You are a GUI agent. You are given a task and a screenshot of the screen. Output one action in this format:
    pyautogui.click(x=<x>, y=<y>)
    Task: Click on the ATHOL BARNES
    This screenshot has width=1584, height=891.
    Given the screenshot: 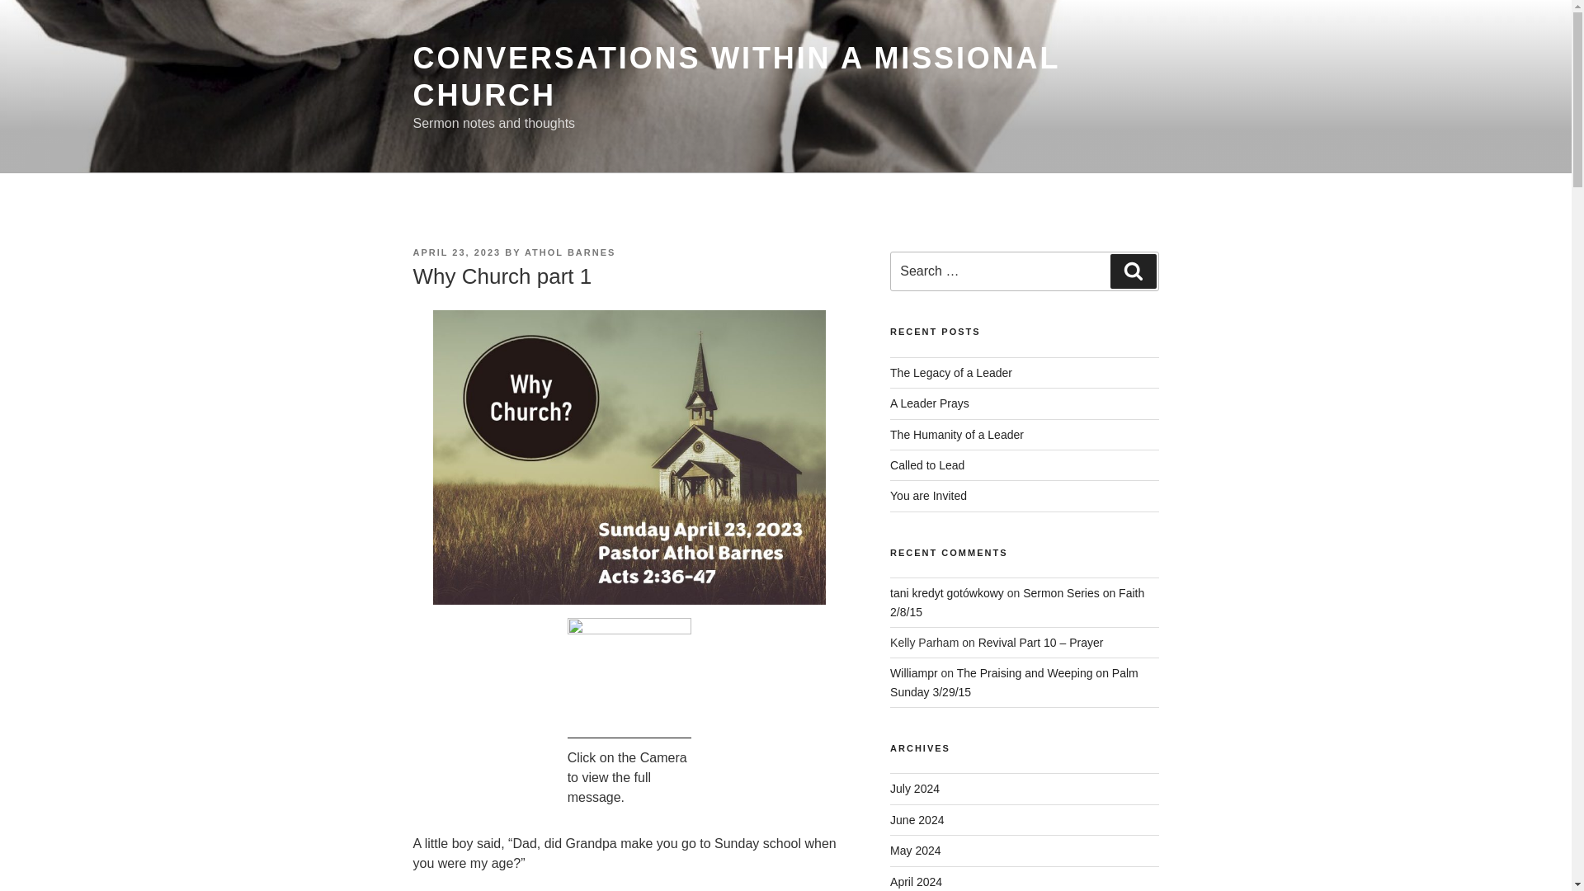 What is the action you would take?
    pyautogui.click(x=569, y=252)
    